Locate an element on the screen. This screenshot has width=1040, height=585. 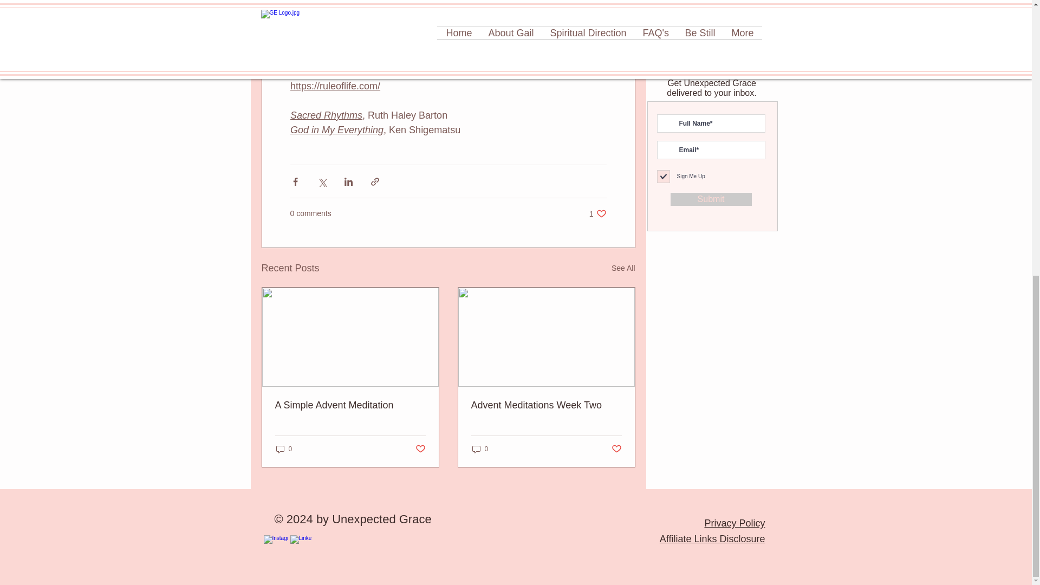
0 is located at coordinates (480, 449).